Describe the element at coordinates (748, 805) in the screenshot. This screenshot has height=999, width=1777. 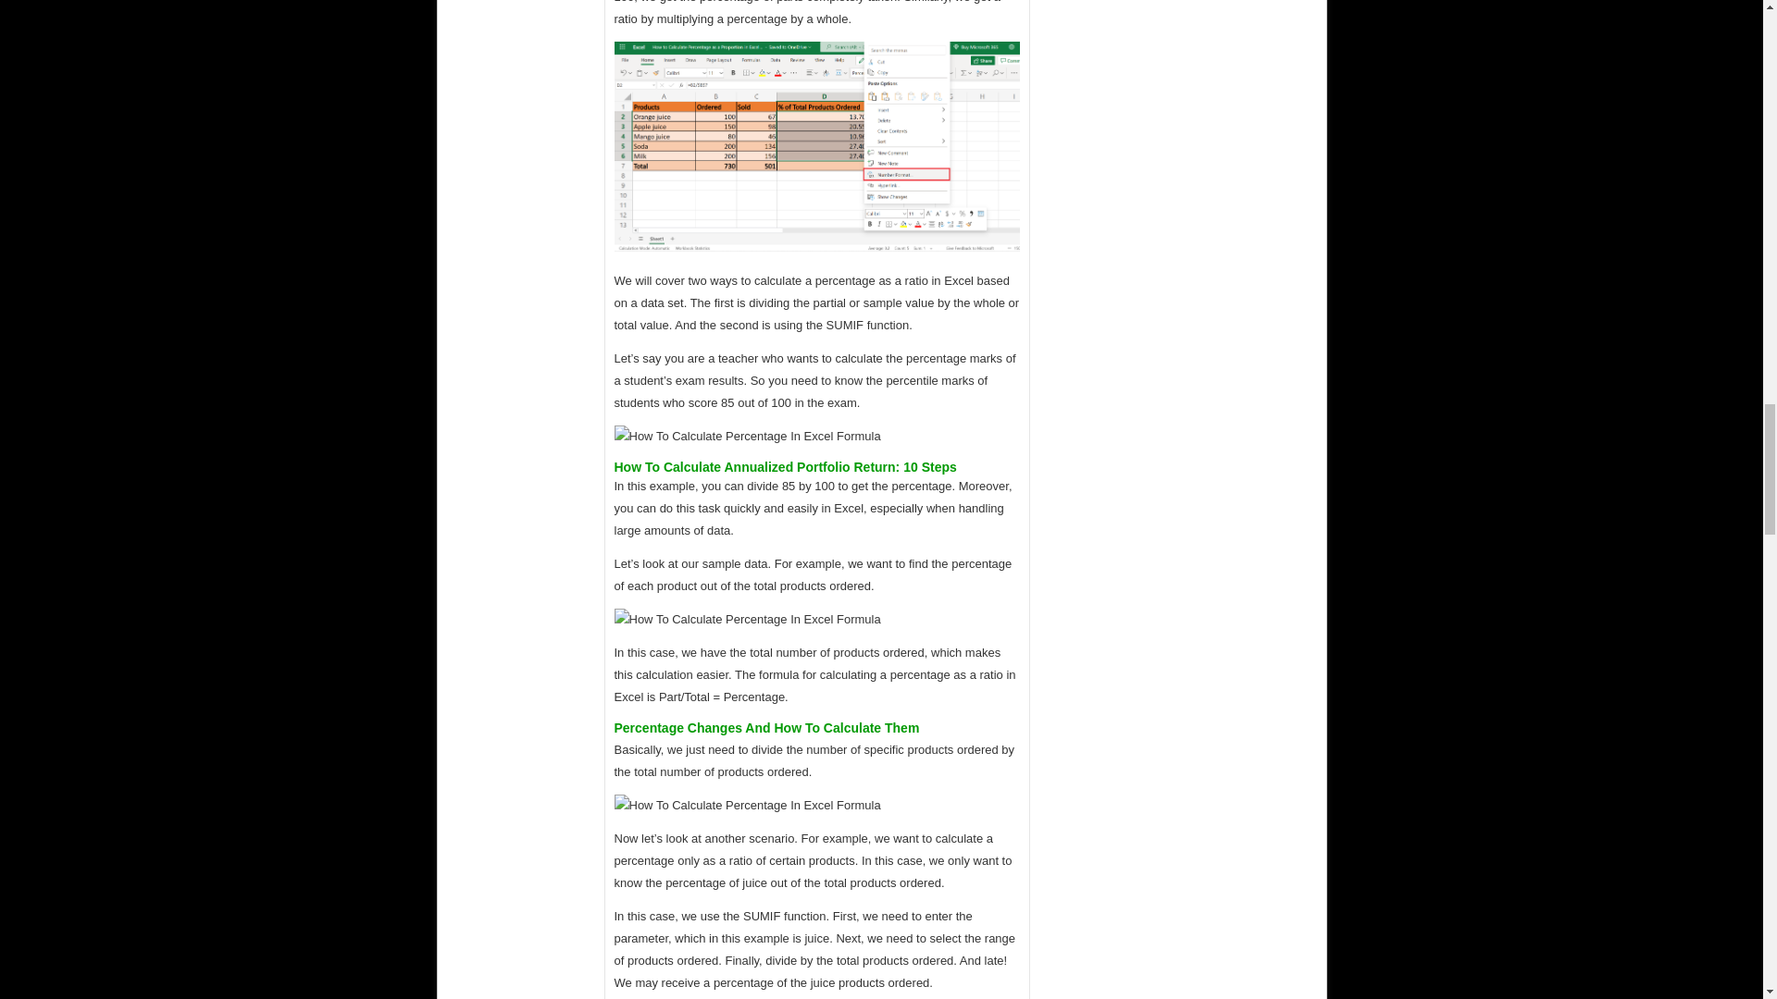
I see `How To Calculate Percentage In Excel Formula` at that location.